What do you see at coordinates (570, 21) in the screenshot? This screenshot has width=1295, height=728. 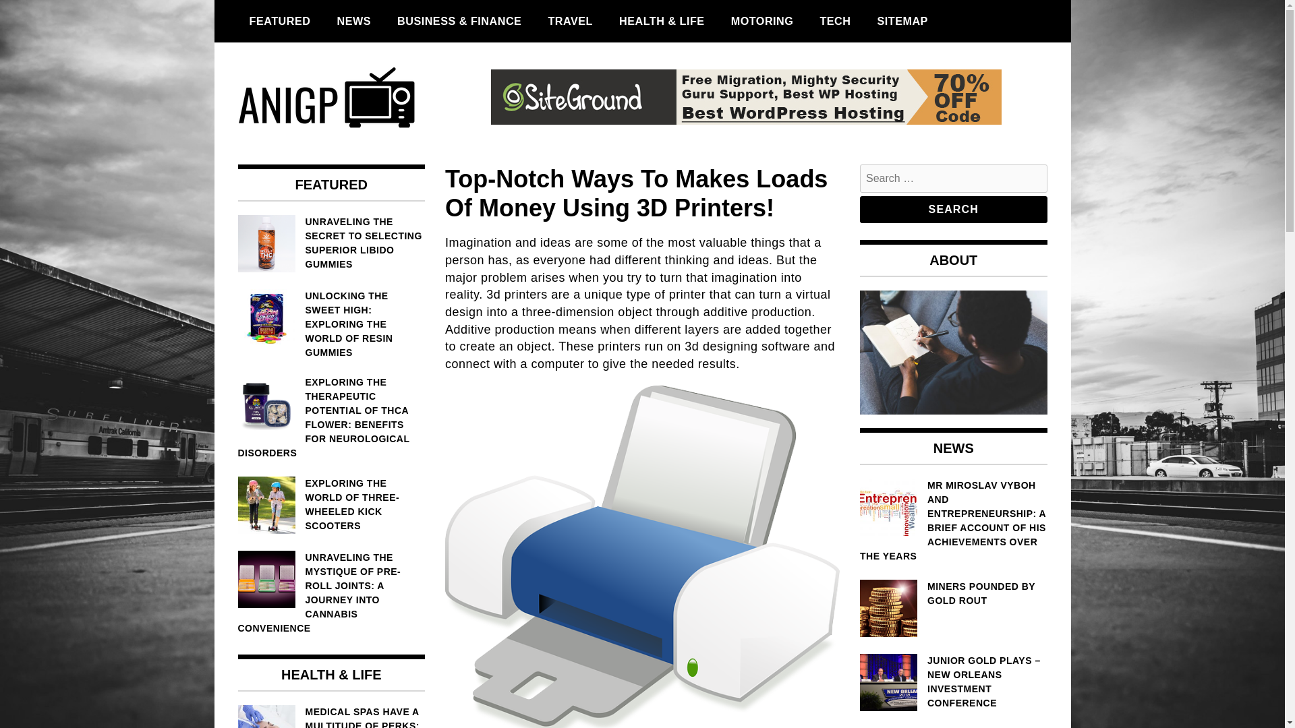 I see `TRAVEL` at bounding box center [570, 21].